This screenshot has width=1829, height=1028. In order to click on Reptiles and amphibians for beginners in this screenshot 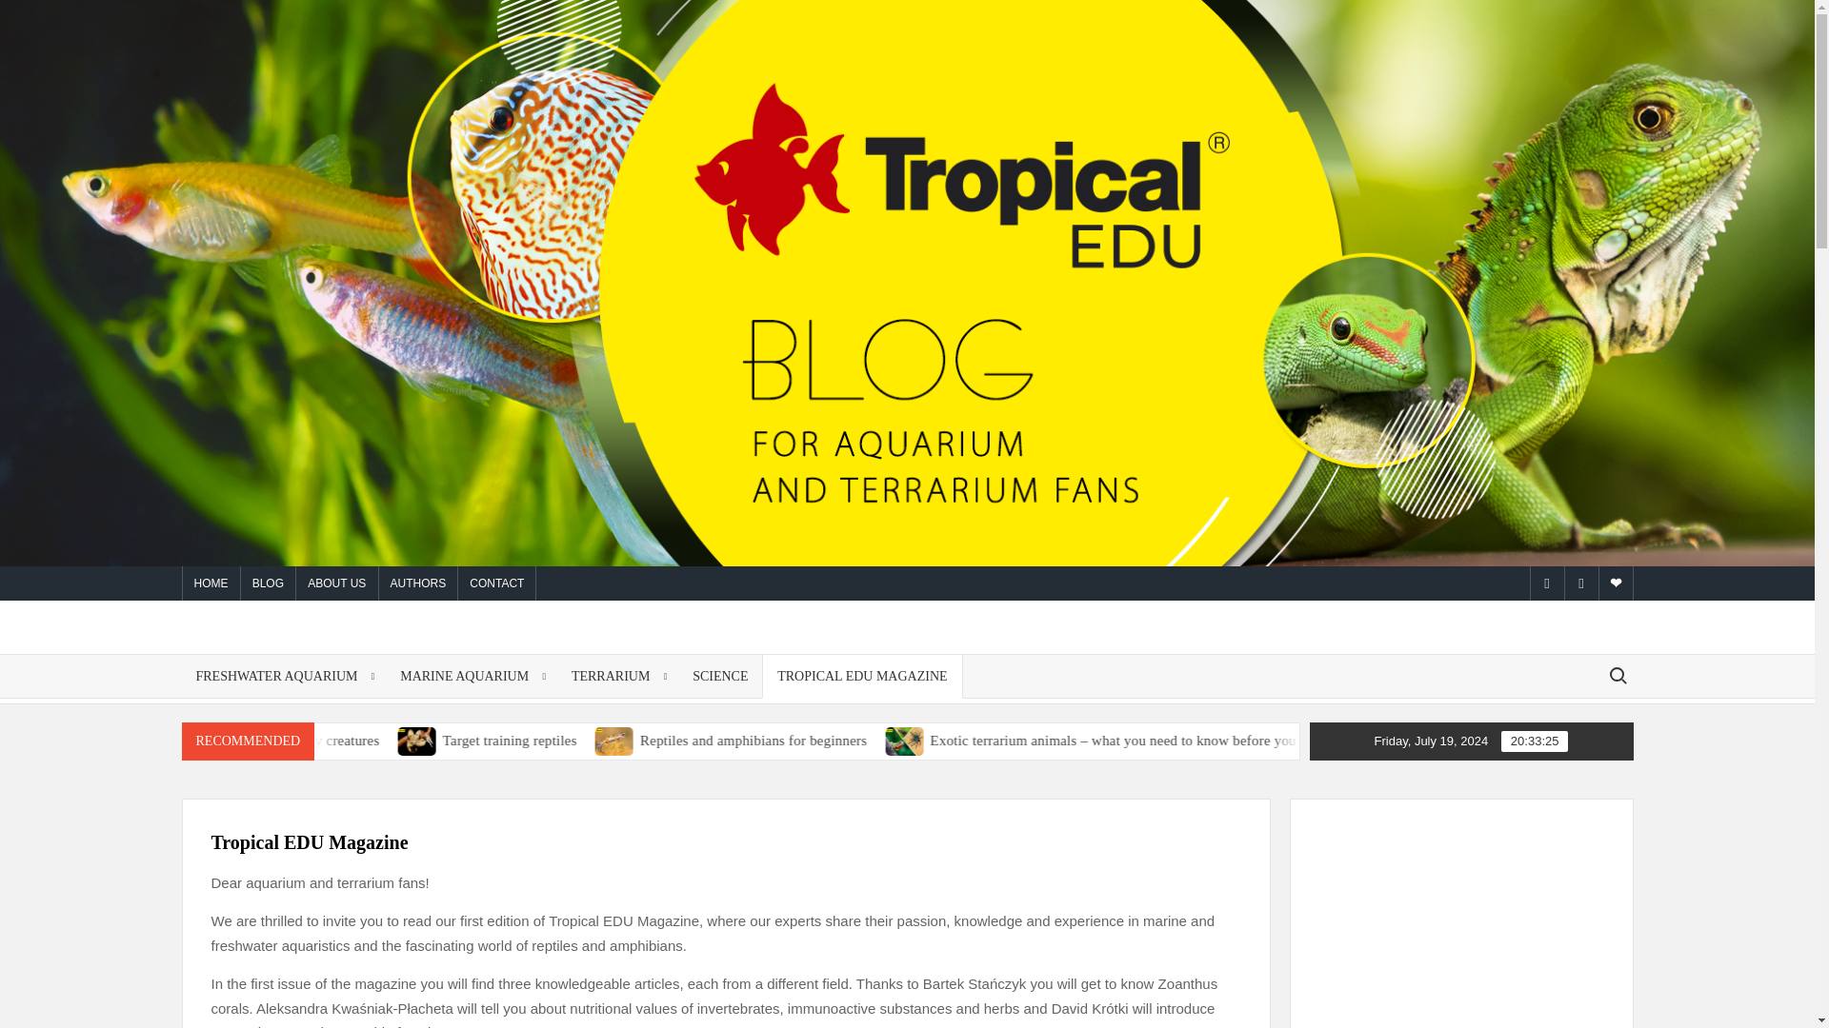, I will do `click(741, 740)`.